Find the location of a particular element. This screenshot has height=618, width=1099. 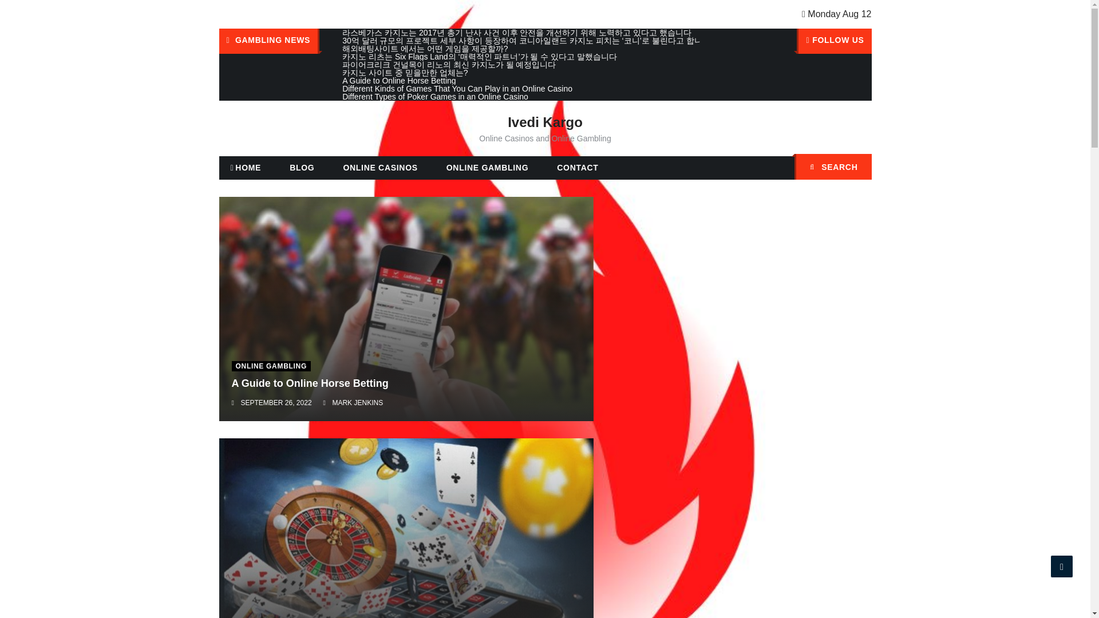

ONLINE GAMBLING is located at coordinates (488, 168).